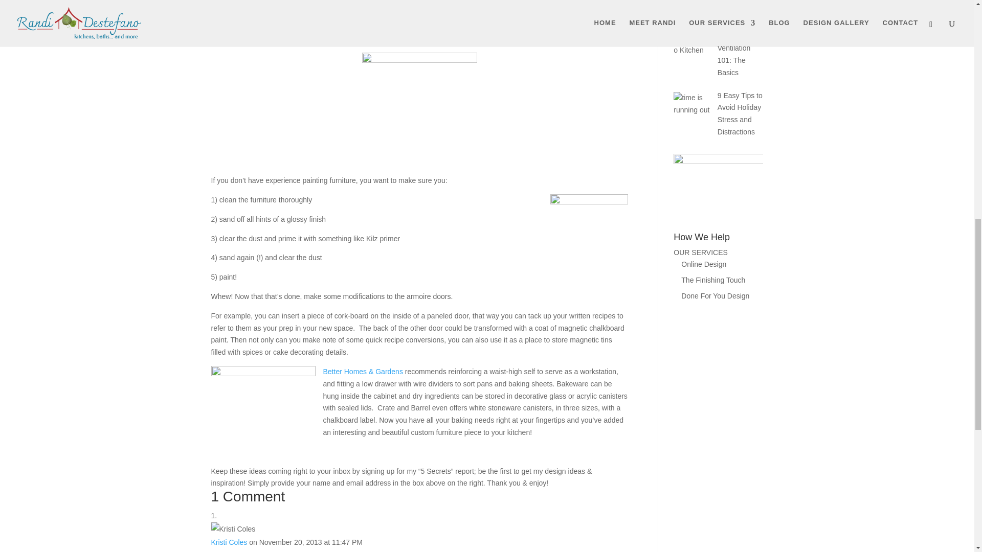 This screenshot has height=552, width=982. Describe the element at coordinates (704, 264) in the screenshot. I see `Online Design` at that location.